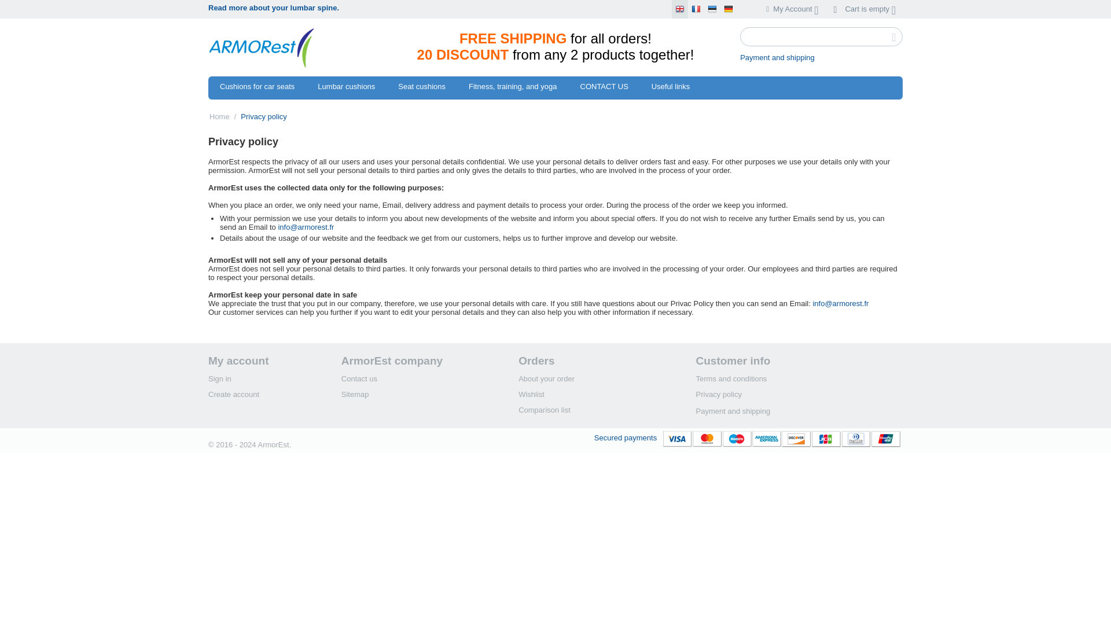  What do you see at coordinates (359, 378) in the screenshot?
I see `Contact us` at bounding box center [359, 378].